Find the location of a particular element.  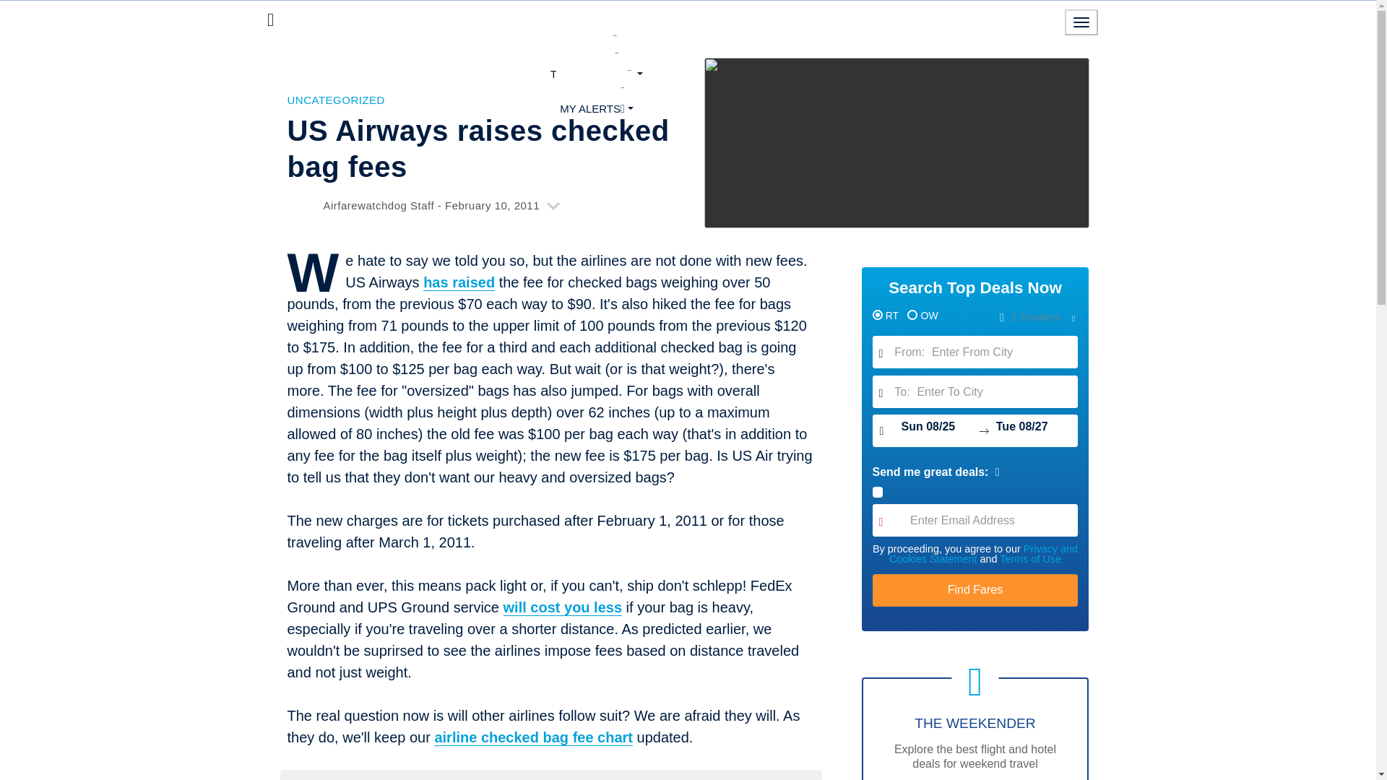

FLIGHTS is located at coordinates (596, 39).